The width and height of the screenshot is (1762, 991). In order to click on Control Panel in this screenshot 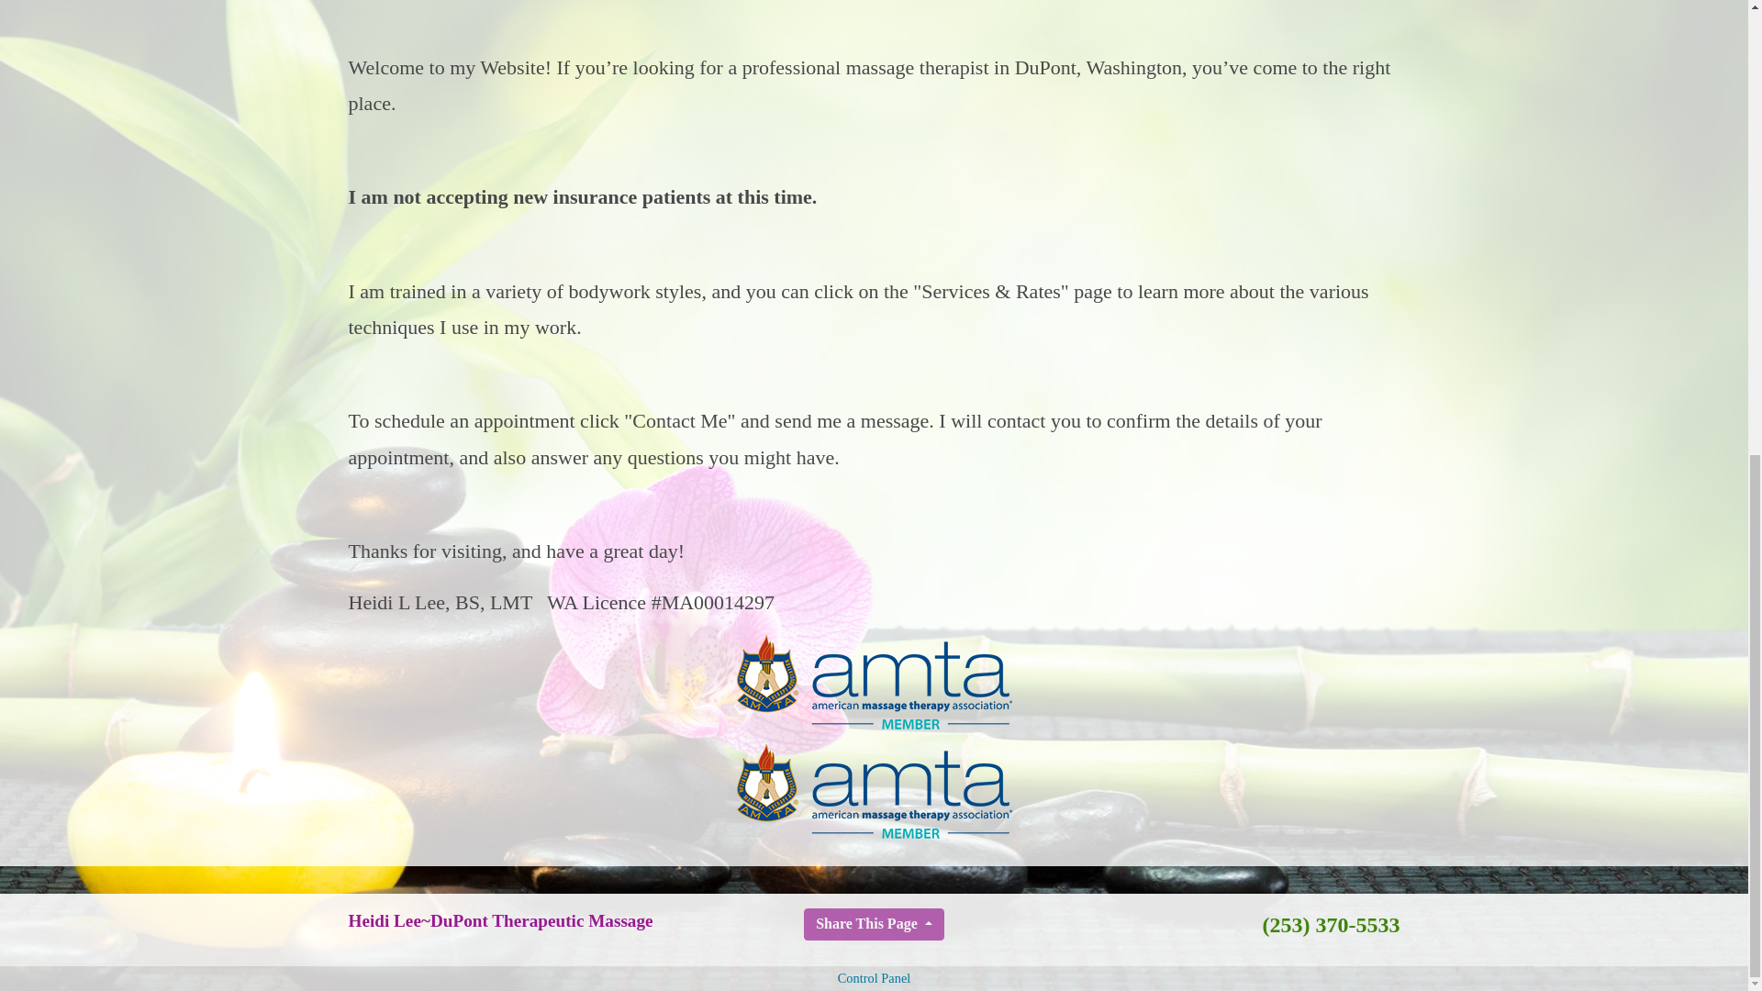, I will do `click(874, 978)`.